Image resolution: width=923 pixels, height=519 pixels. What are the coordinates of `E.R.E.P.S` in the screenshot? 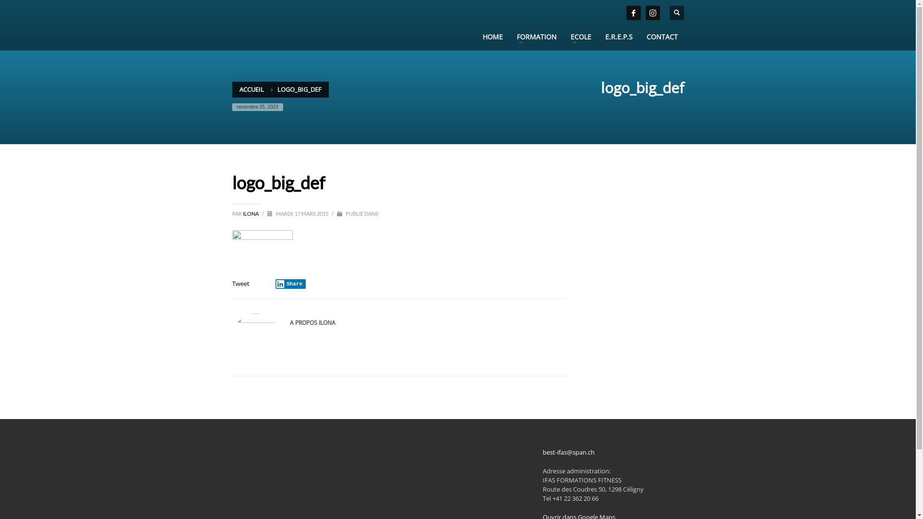 It's located at (619, 37).